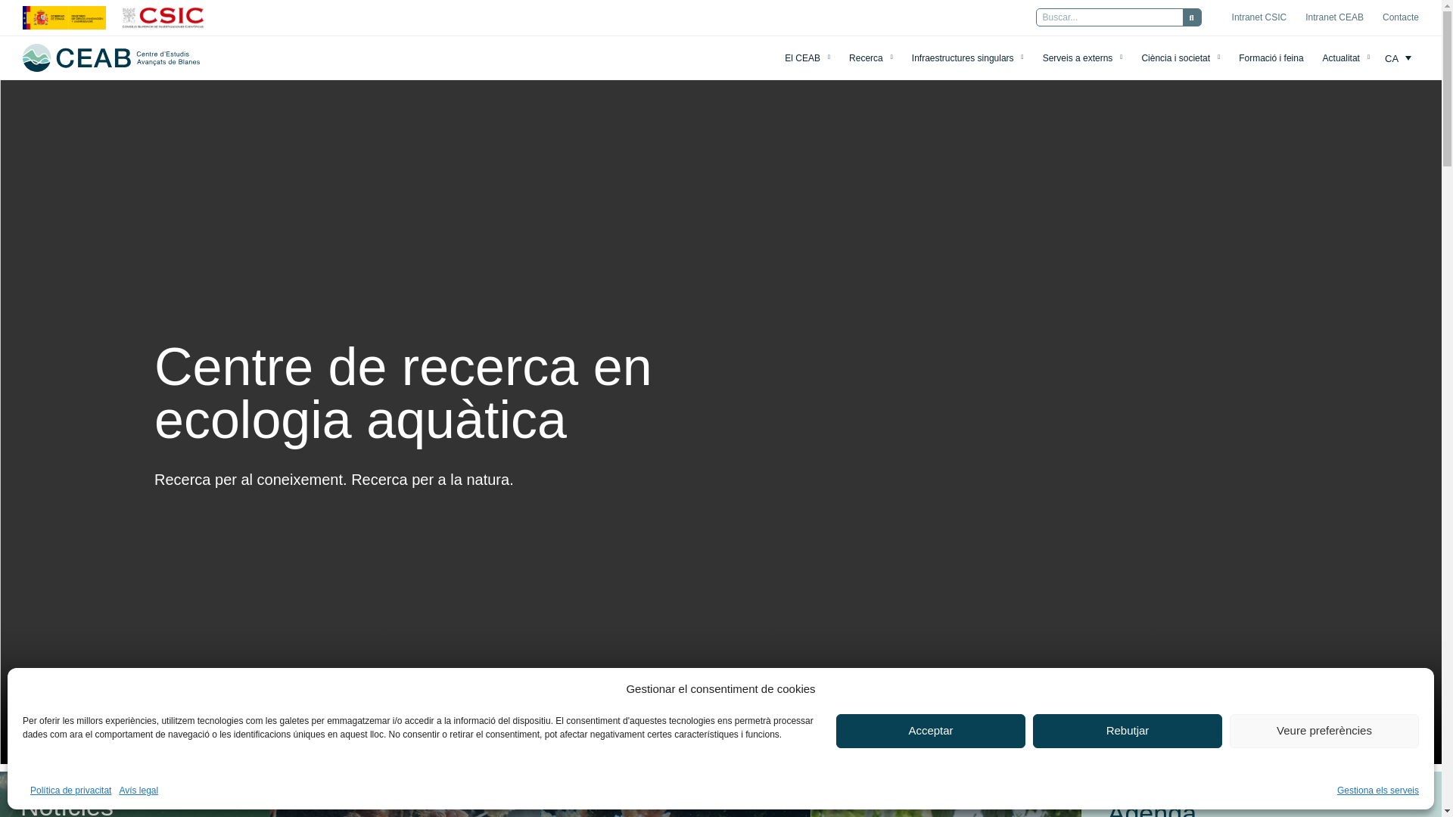 The height and width of the screenshot is (817, 1453). Describe the element at coordinates (807, 57) in the screenshot. I see `El CEAB` at that location.